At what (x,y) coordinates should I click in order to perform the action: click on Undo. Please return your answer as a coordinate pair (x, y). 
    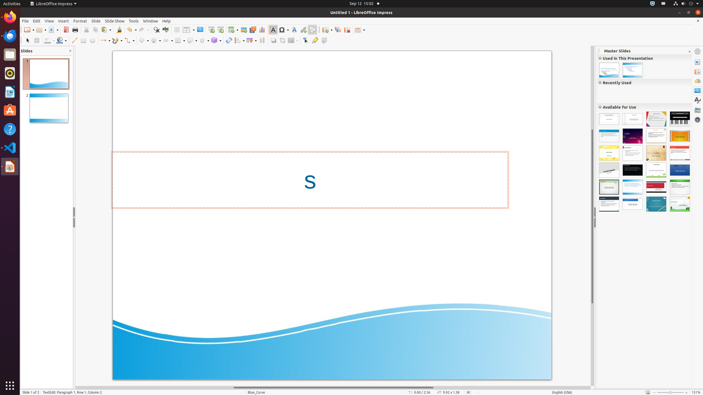
    Looking at the image, I should click on (132, 30).